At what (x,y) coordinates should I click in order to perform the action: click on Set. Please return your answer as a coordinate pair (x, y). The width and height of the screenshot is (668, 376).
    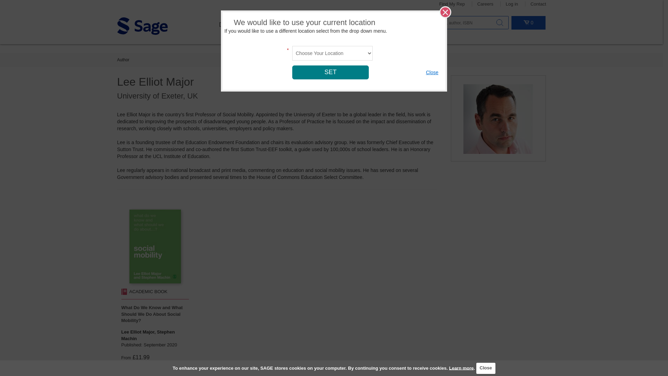
    Looking at the image, I should click on (331, 72).